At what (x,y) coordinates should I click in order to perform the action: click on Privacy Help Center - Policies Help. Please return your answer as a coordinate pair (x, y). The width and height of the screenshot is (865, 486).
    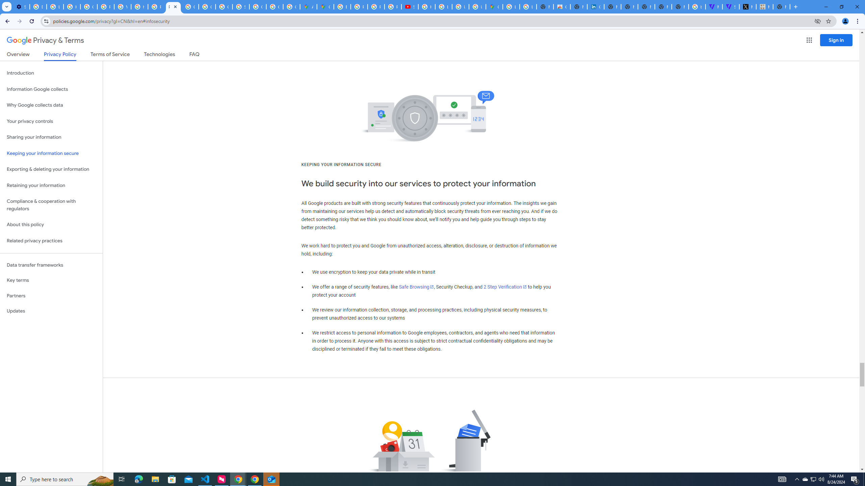
    Looking at the image, I should click on (376, 7).